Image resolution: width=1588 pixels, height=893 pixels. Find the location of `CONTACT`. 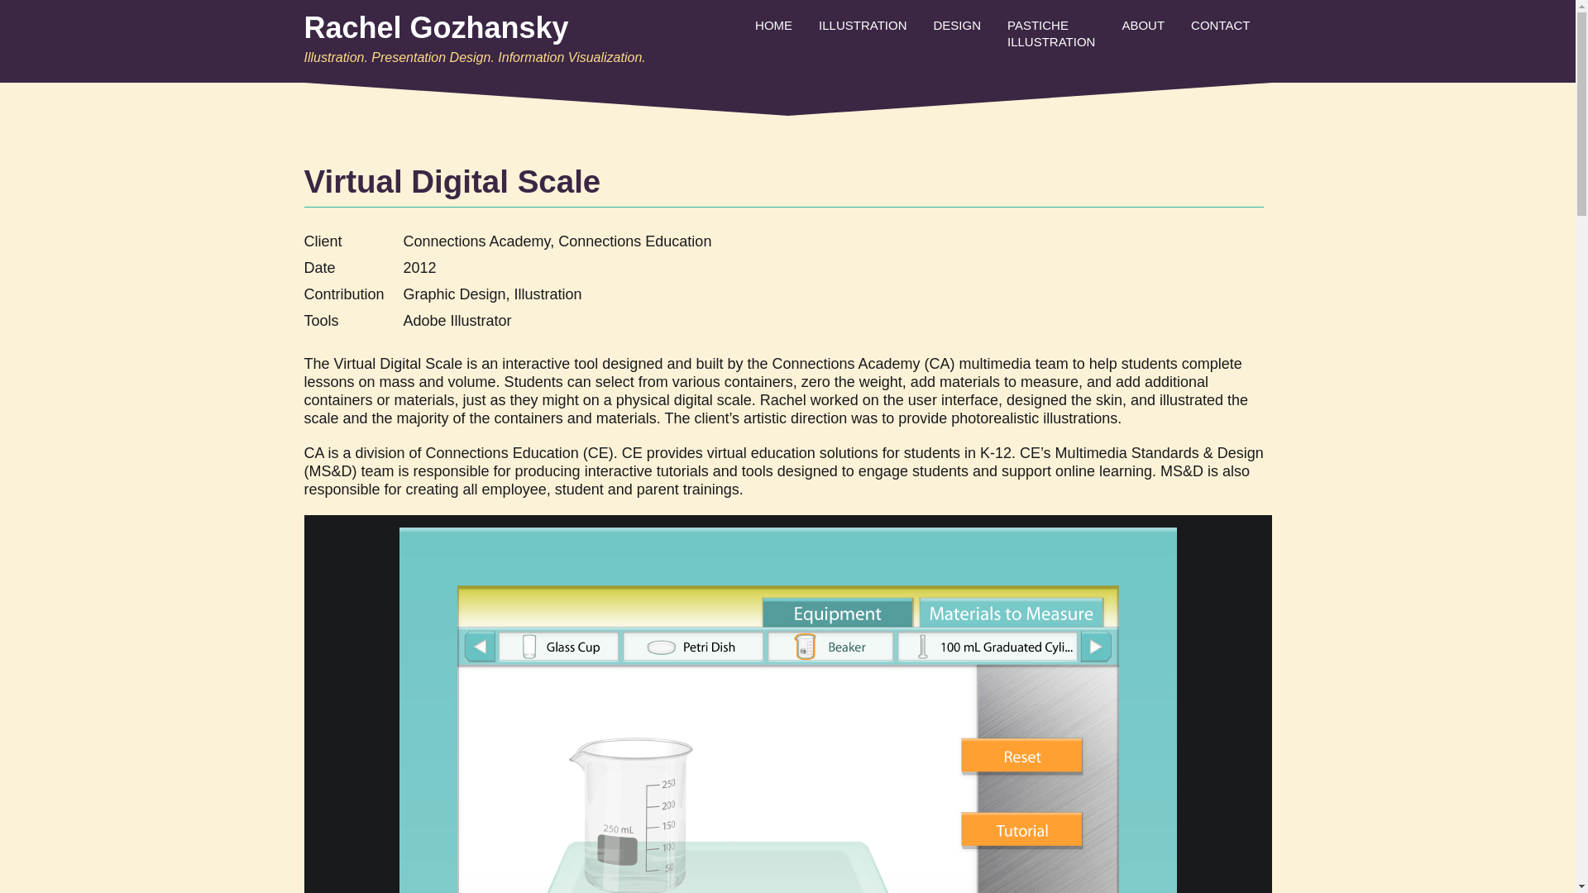

CONTACT is located at coordinates (1220, 25).